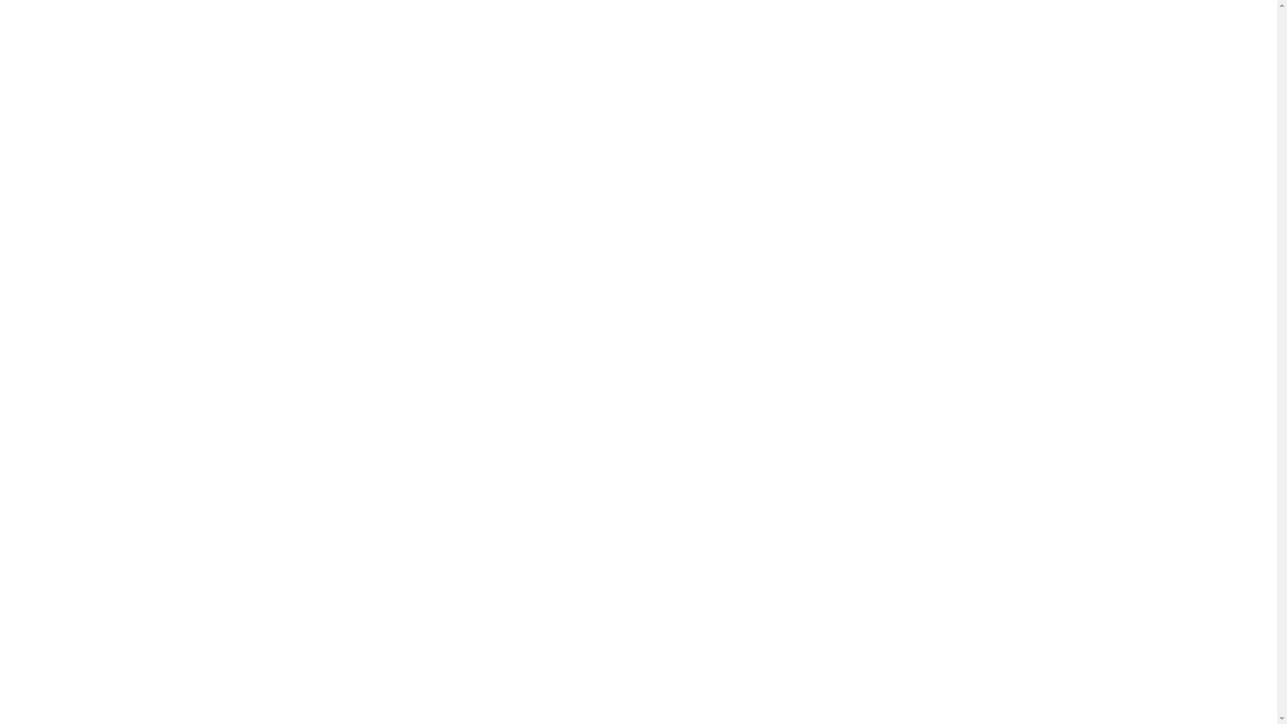  Describe the element at coordinates (249, 21) in the screenshot. I see `Skip to content` at that location.